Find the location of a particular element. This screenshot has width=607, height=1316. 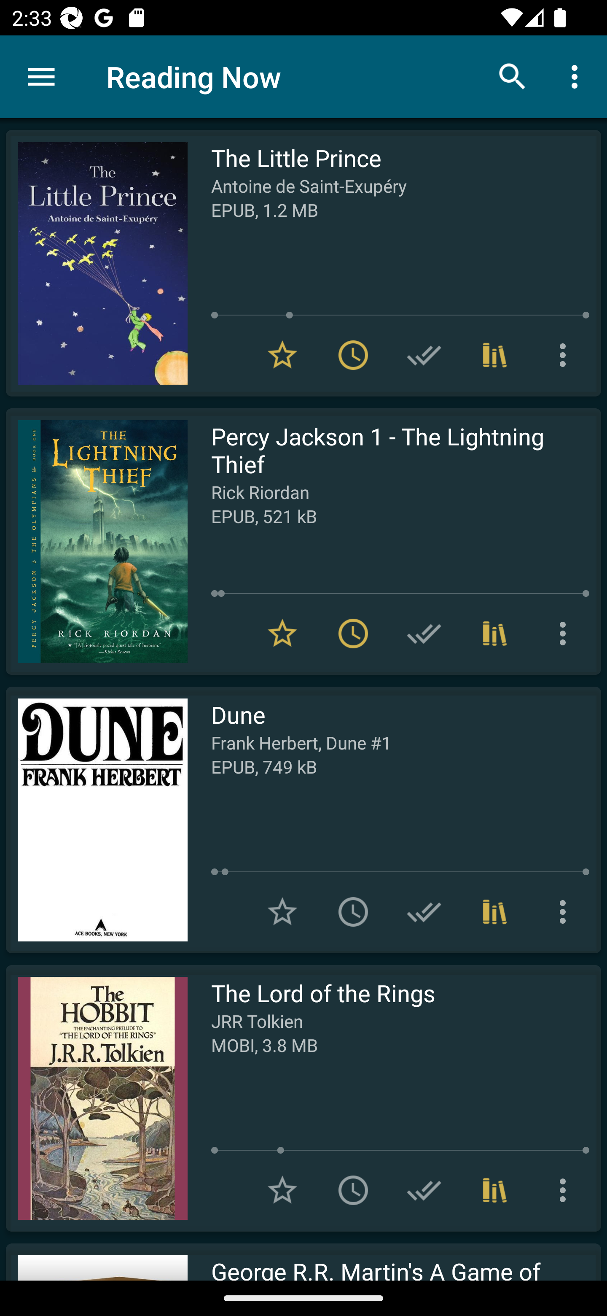

Add to Favorites is located at coordinates (282, 1190).